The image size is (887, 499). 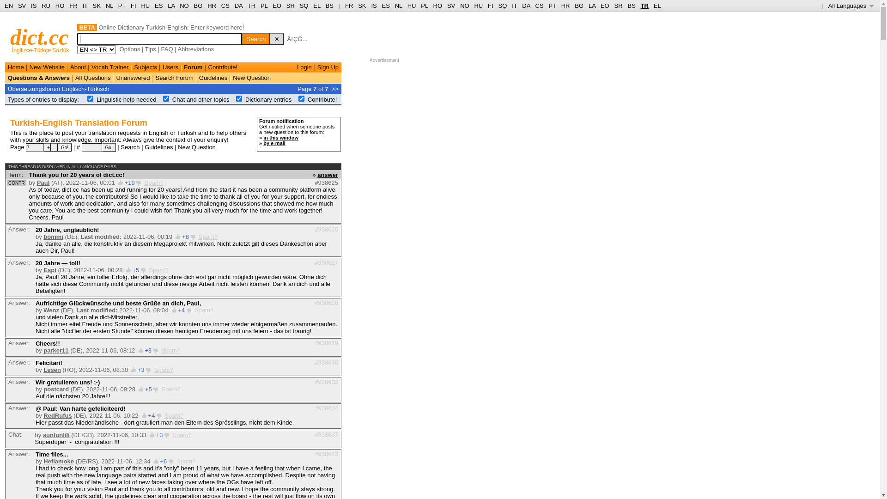 I want to click on Spam?, so click(x=208, y=237).